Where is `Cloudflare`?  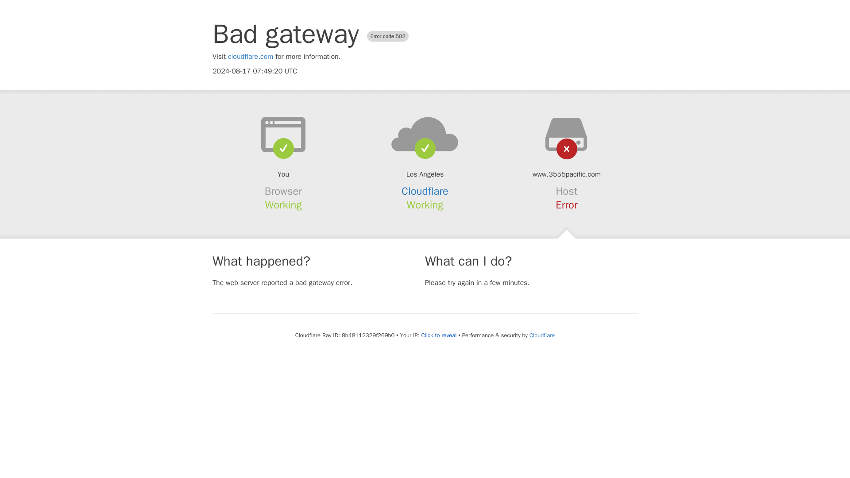
Cloudflare is located at coordinates (542, 335).